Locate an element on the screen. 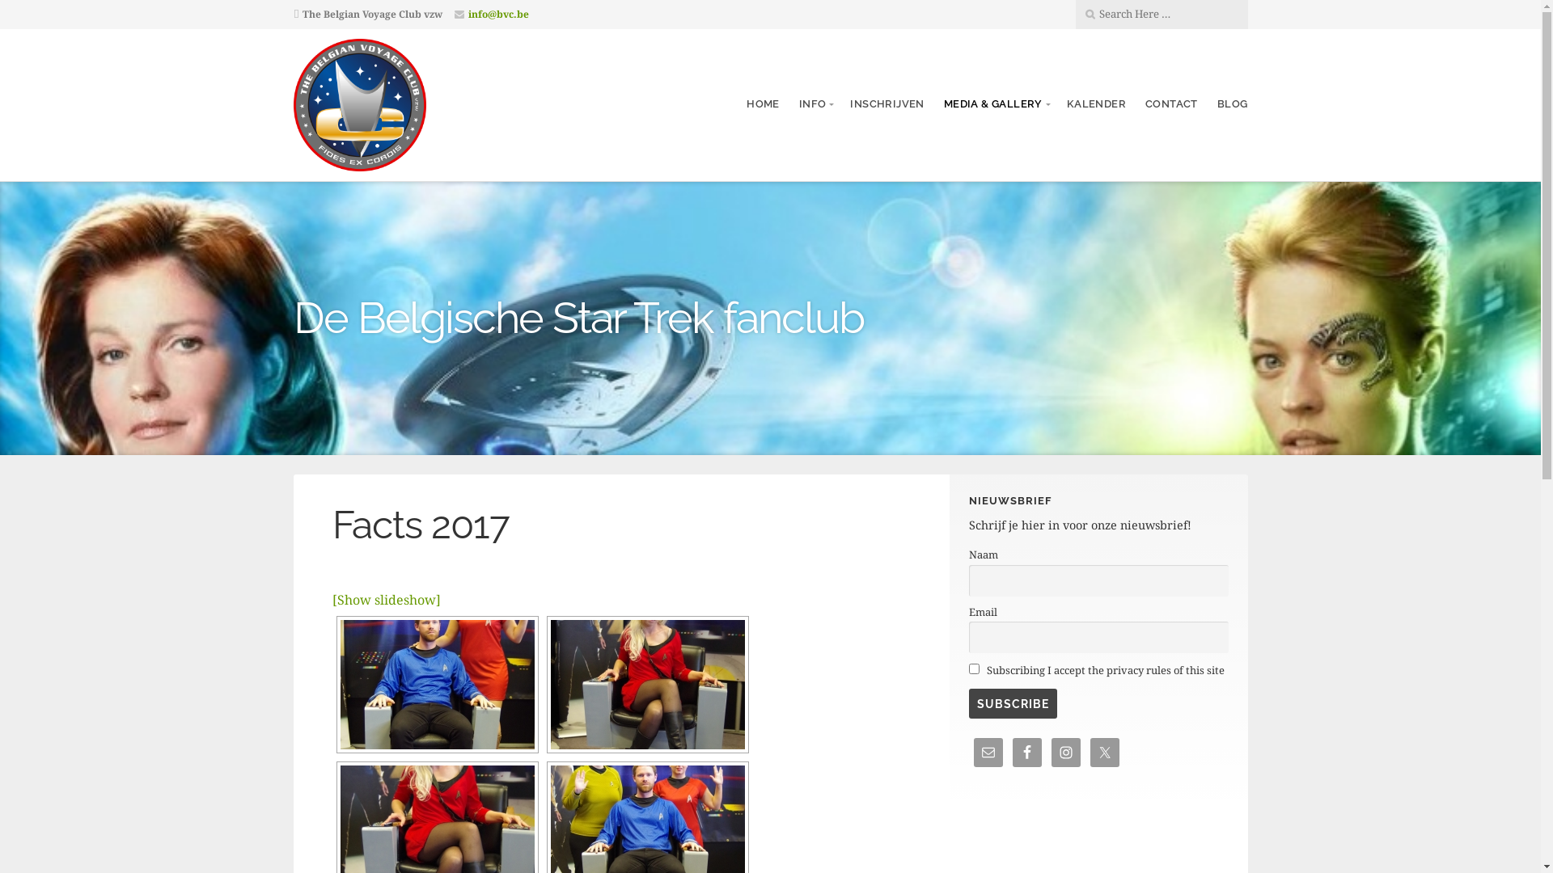 The height and width of the screenshot is (873, 1553). INFO is located at coordinates (815, 104).